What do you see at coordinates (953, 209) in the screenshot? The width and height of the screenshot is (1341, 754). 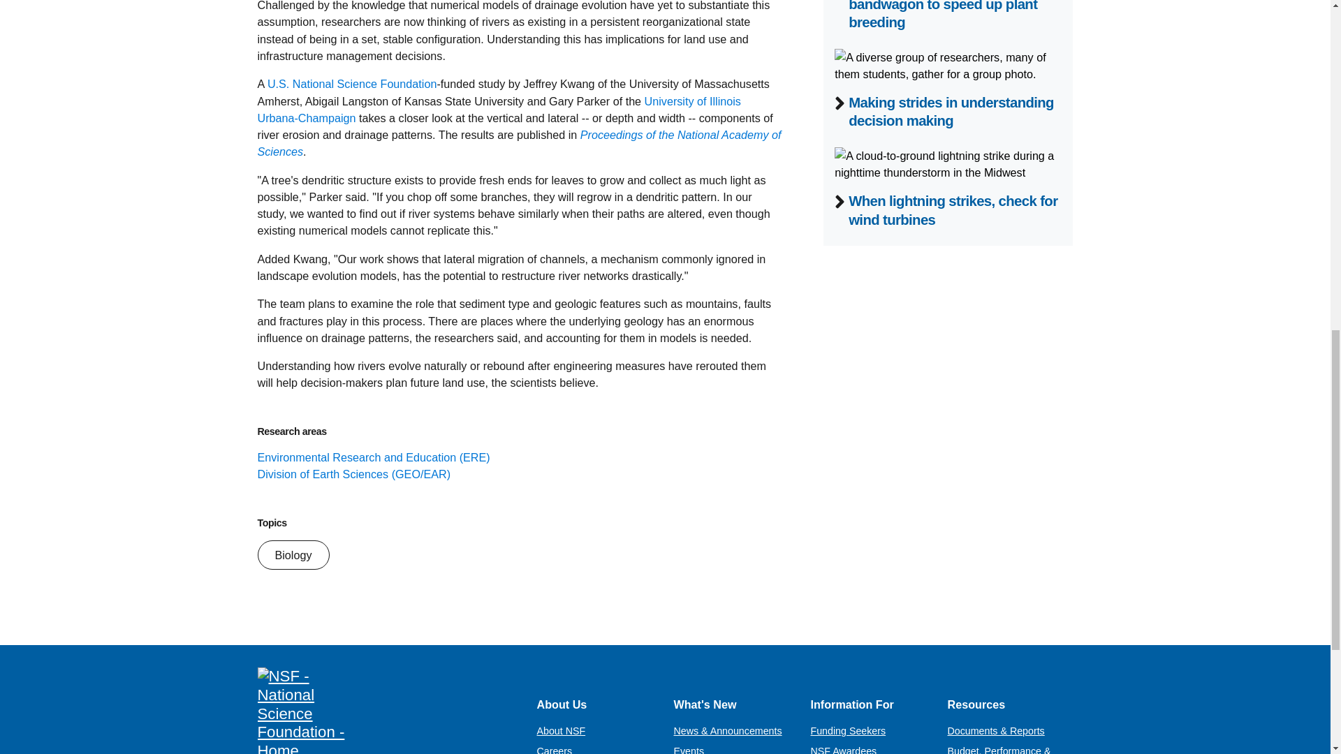 I see `When lightning strikes, check for wind turbines` at bounding box center [953, 209].